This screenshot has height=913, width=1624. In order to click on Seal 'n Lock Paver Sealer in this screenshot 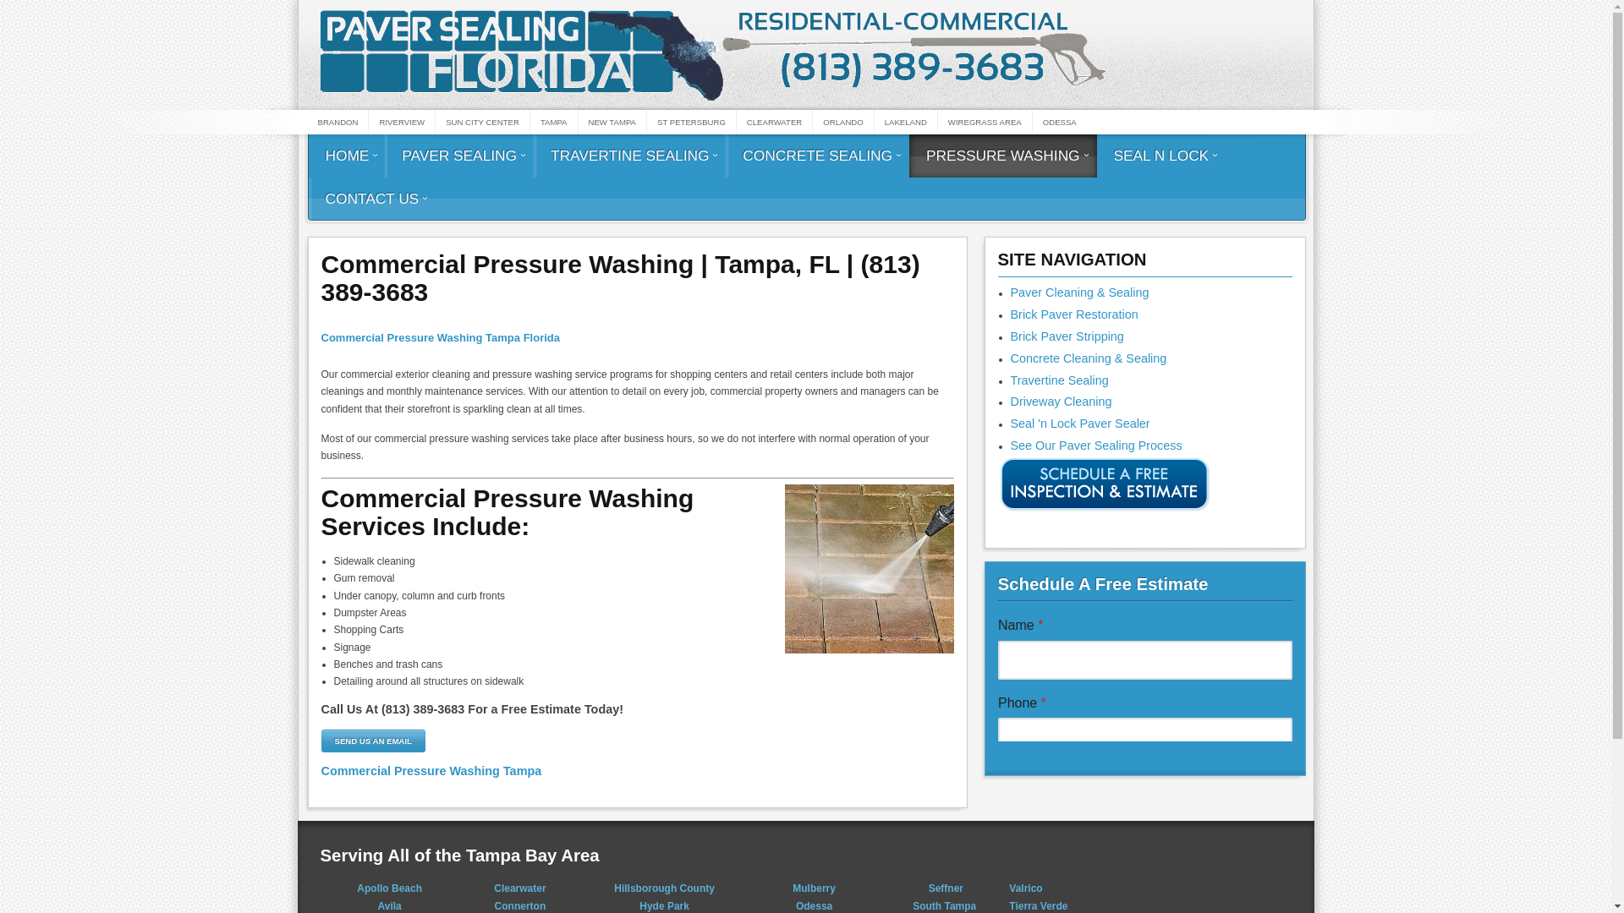, I will do `click(1079, 423)`.